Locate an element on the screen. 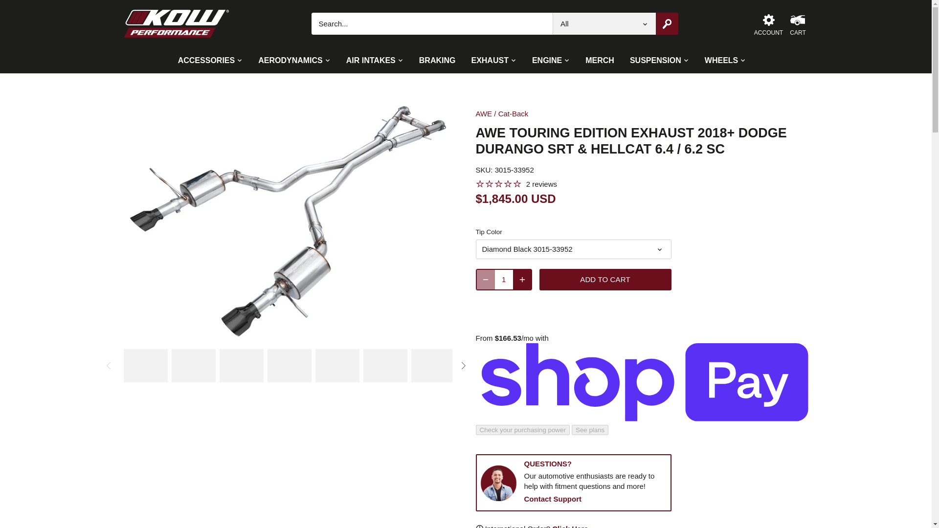 The image size is (939, 528). International Orders is located at coordinates (569, 526).